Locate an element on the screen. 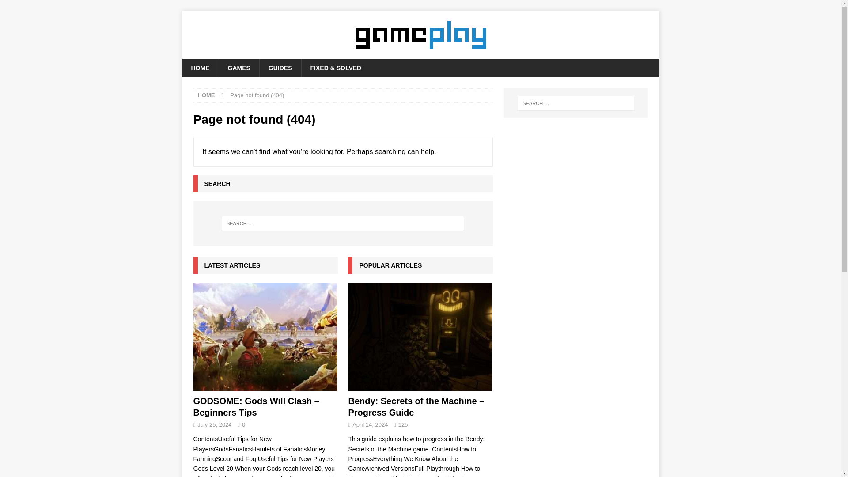  125 is located at coordinates (403, 424).